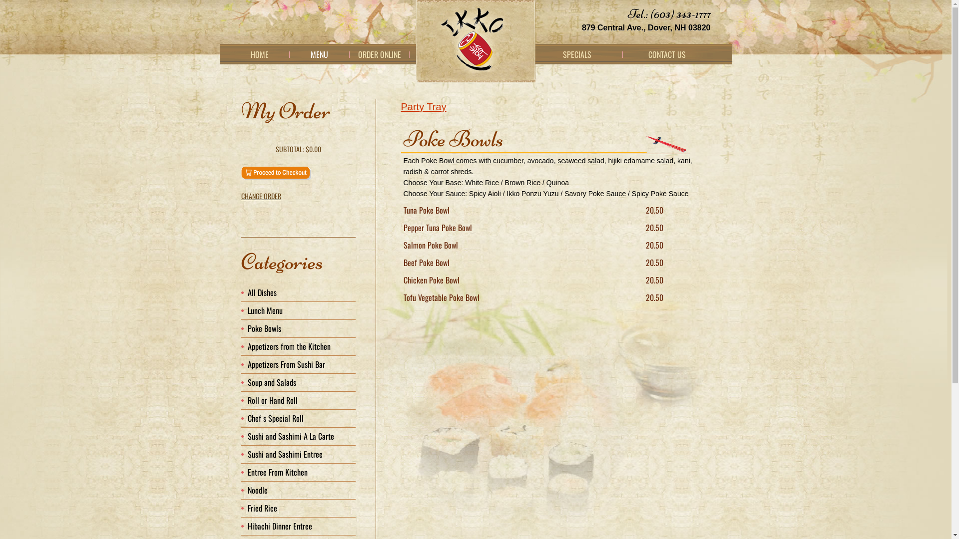 This screenshot has width=959, height=539. What do you see at coordinates (265, 328) in the screenshot?
I see `Poke Bowls` at bounding box center [265, 328].